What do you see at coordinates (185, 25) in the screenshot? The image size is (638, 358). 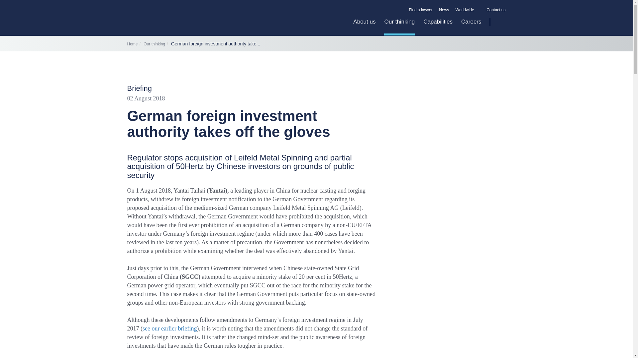 I see `Freshfields Bruckhaus Deringer` at bounding box center [185, 25].